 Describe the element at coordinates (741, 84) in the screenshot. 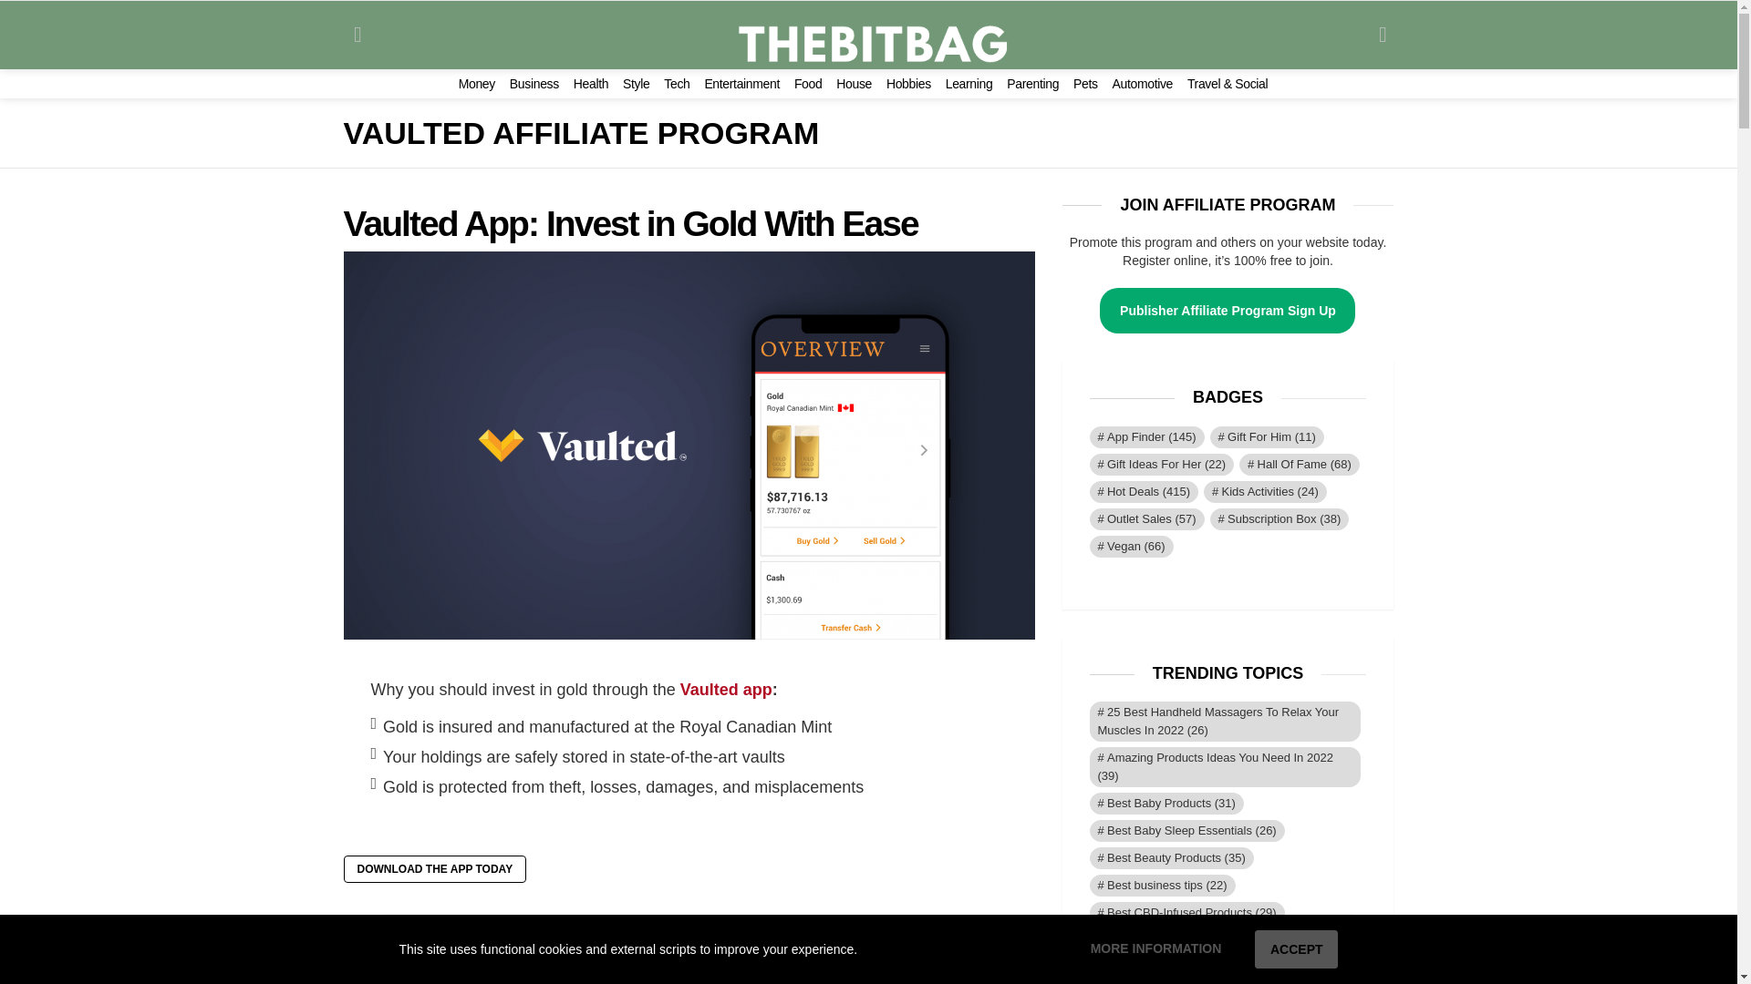

I see `Entertainment` at that location.